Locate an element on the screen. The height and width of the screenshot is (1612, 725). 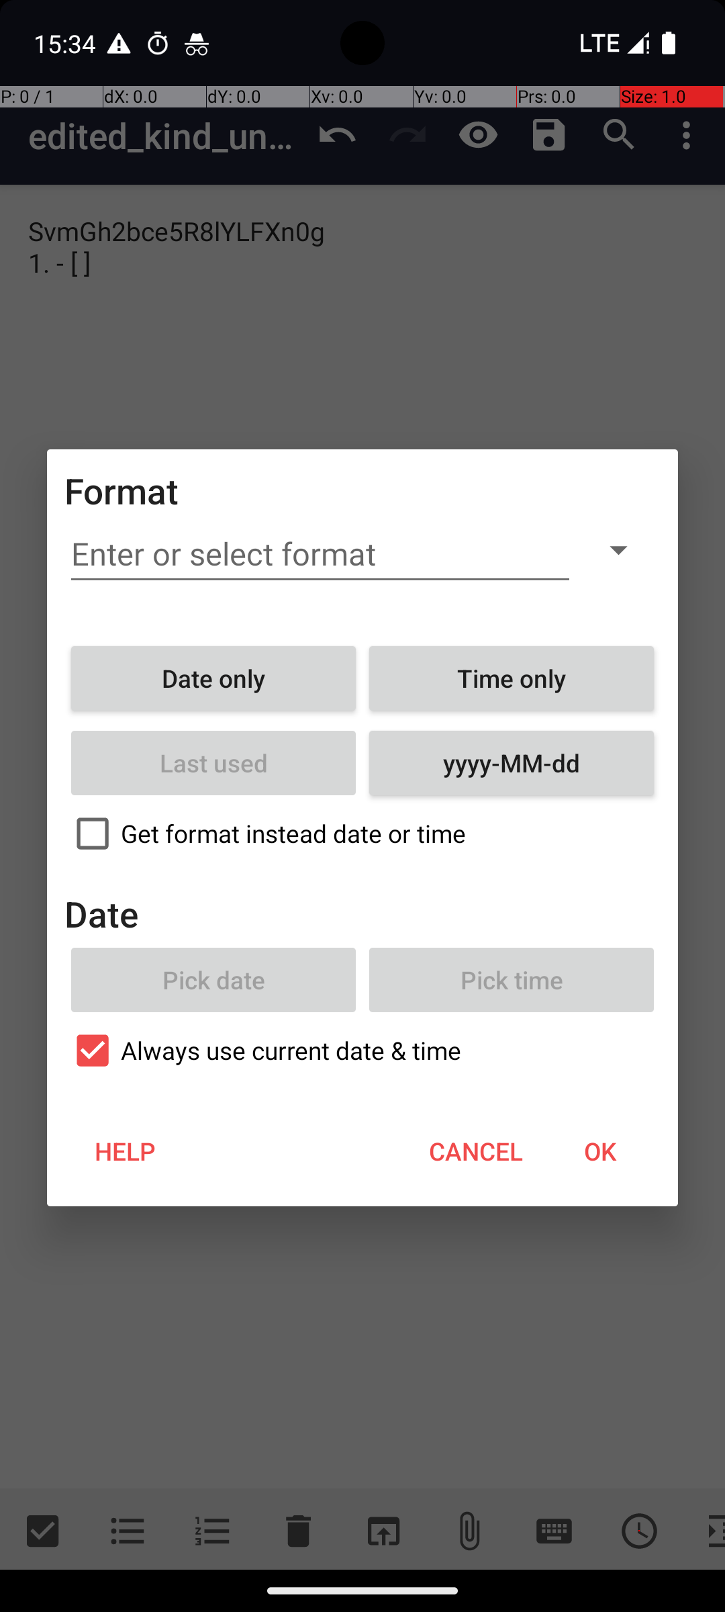
Time only is located at coordinates (512, 678).